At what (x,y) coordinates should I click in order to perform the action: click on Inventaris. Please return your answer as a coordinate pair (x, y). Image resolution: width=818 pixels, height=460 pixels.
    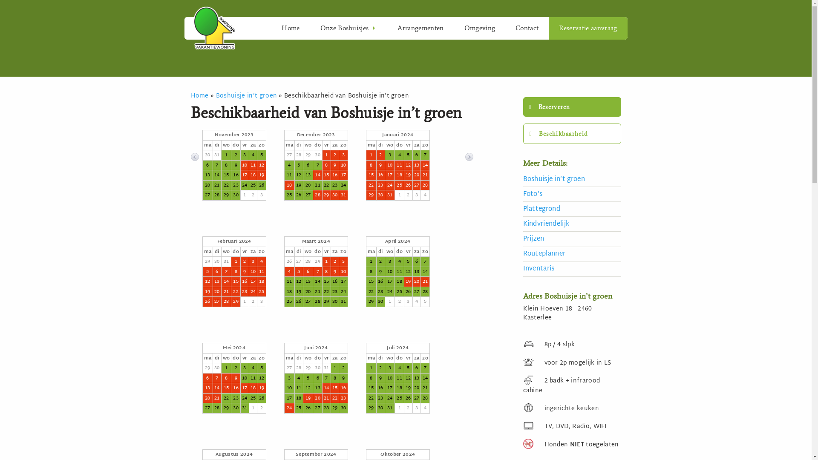
    Looking at the image, I should click on (572, 269).